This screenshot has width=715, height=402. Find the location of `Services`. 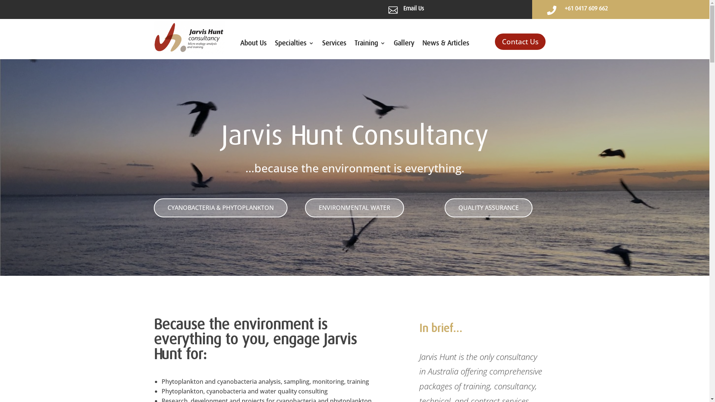

Services is located at coordinates (334, 45).